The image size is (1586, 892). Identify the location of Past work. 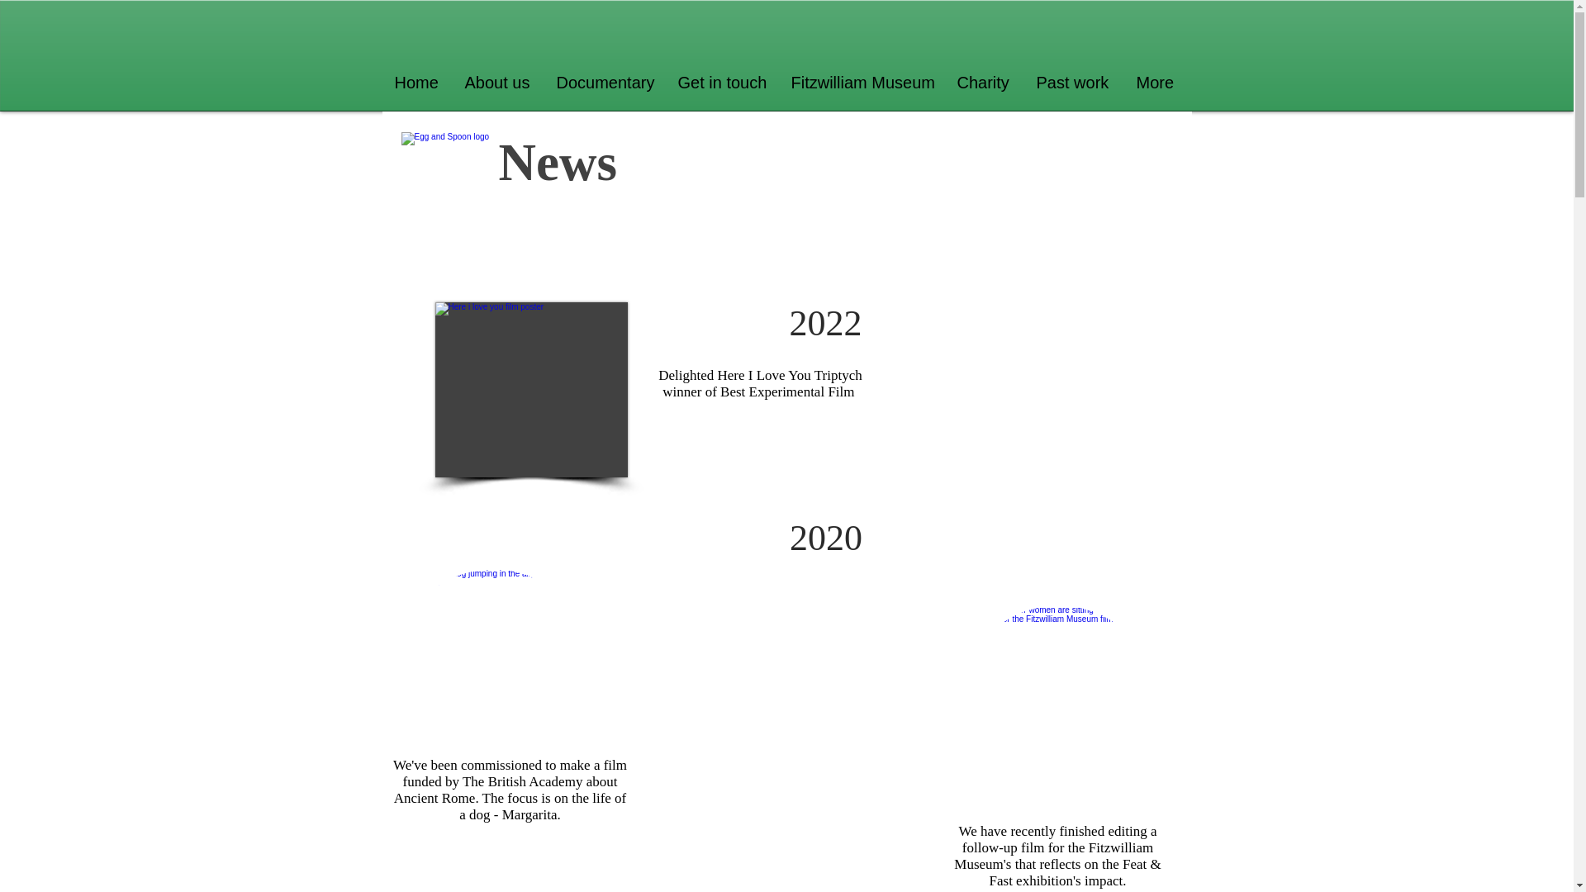
(1074, 83).